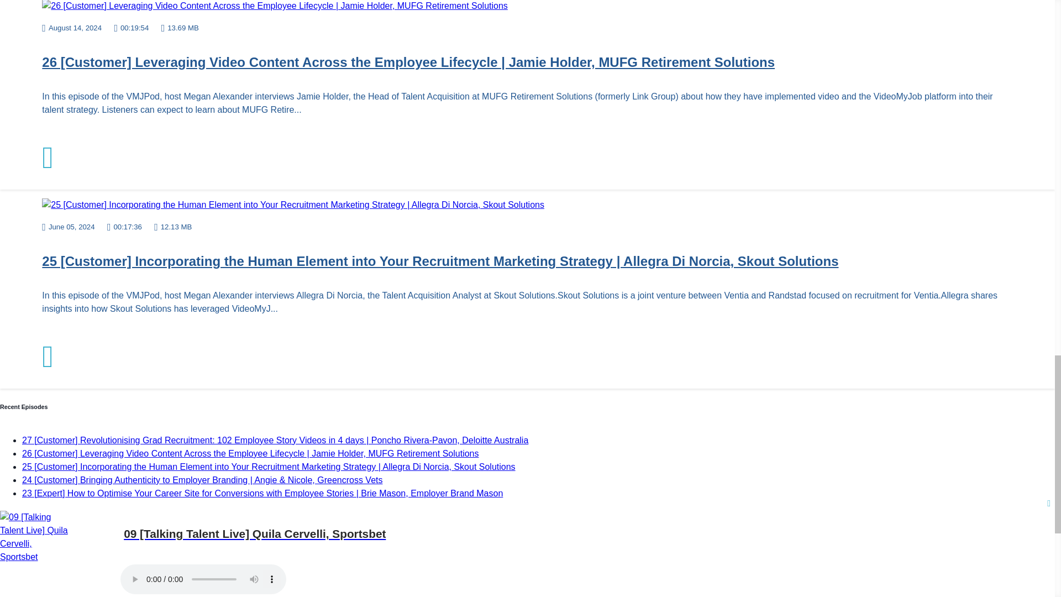 The width and height of the screenshot is (1061, 597). What do you see at coordinates (130, 27) in the screenshot?
I see `Episode Duration` at bounding box center [130, 27].